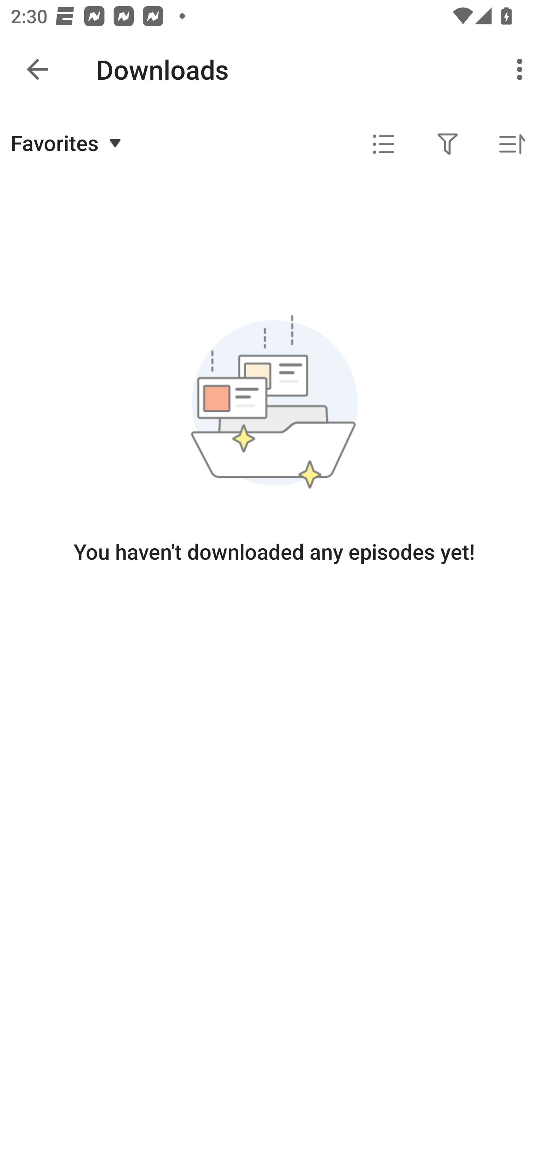  What do you see at coordinates (37, 69) in the screenshot?
I see `Navigate up` at bounding box center [37, 69].